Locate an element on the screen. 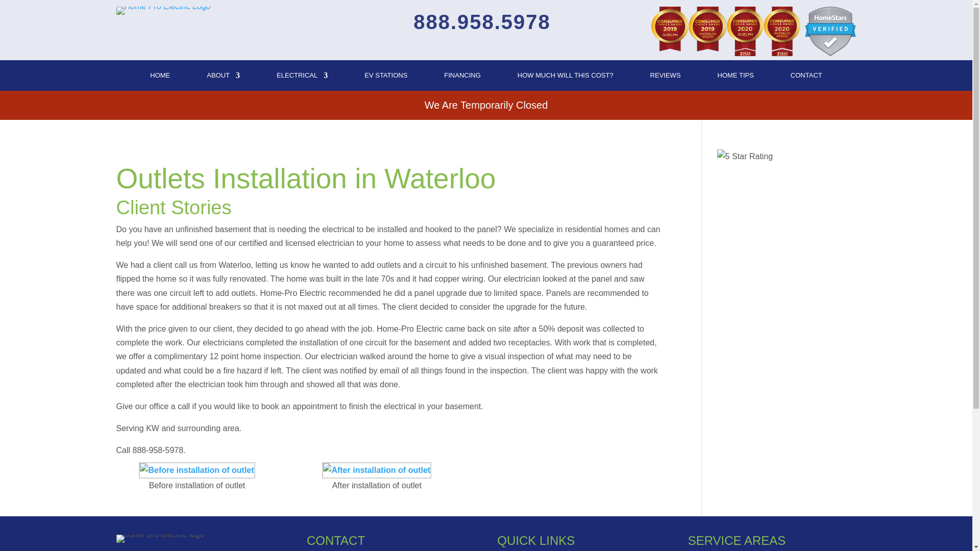 The image size is (980, 551). CONTACT is located at coordinates (806, 78).